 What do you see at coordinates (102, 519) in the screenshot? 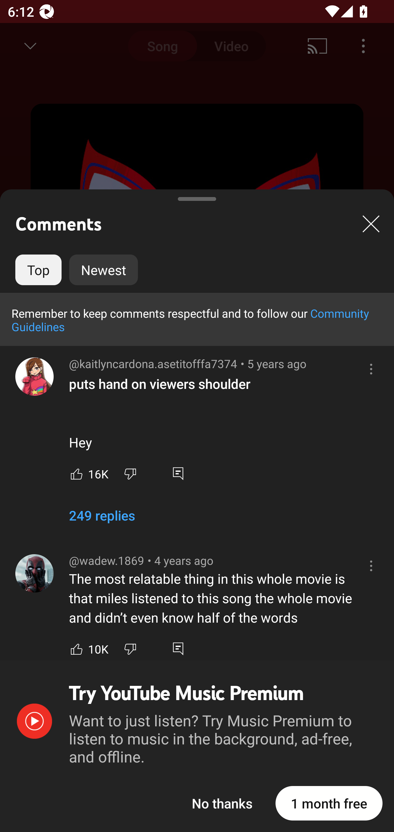
I see `View 249 total replies` at bounding box center [102, 519].